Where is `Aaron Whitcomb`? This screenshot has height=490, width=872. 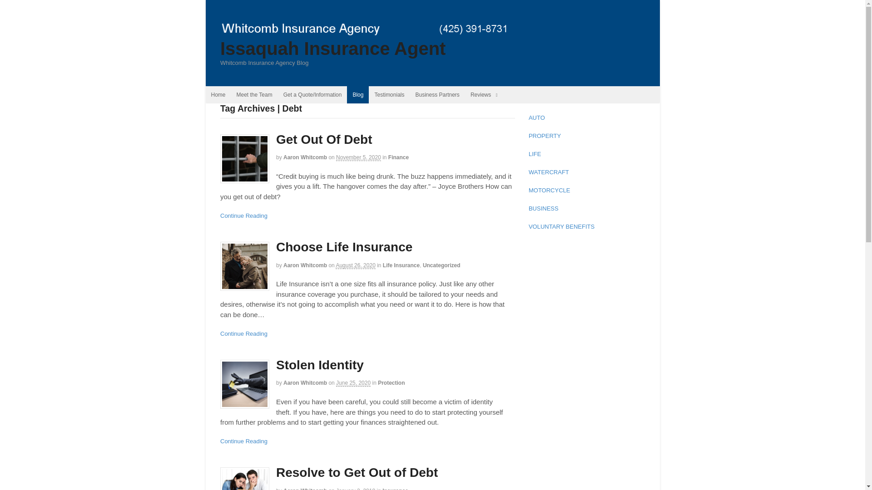 Aaron Whitcomb is located at coordinates (305, 489).